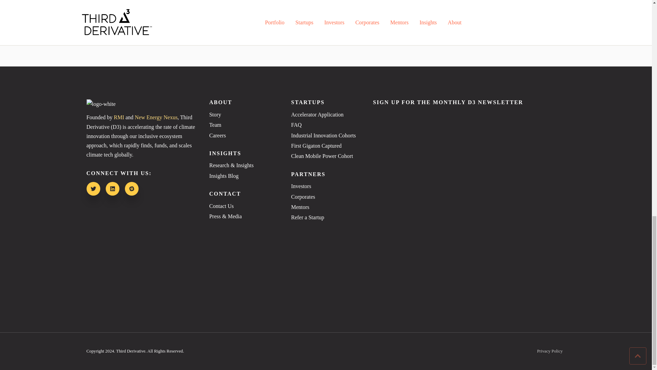 This screenshot has width=657, height=370. Describe the element at coordinates (156, 117) in the screenshot. I see `New Energy Nexus` at that location.